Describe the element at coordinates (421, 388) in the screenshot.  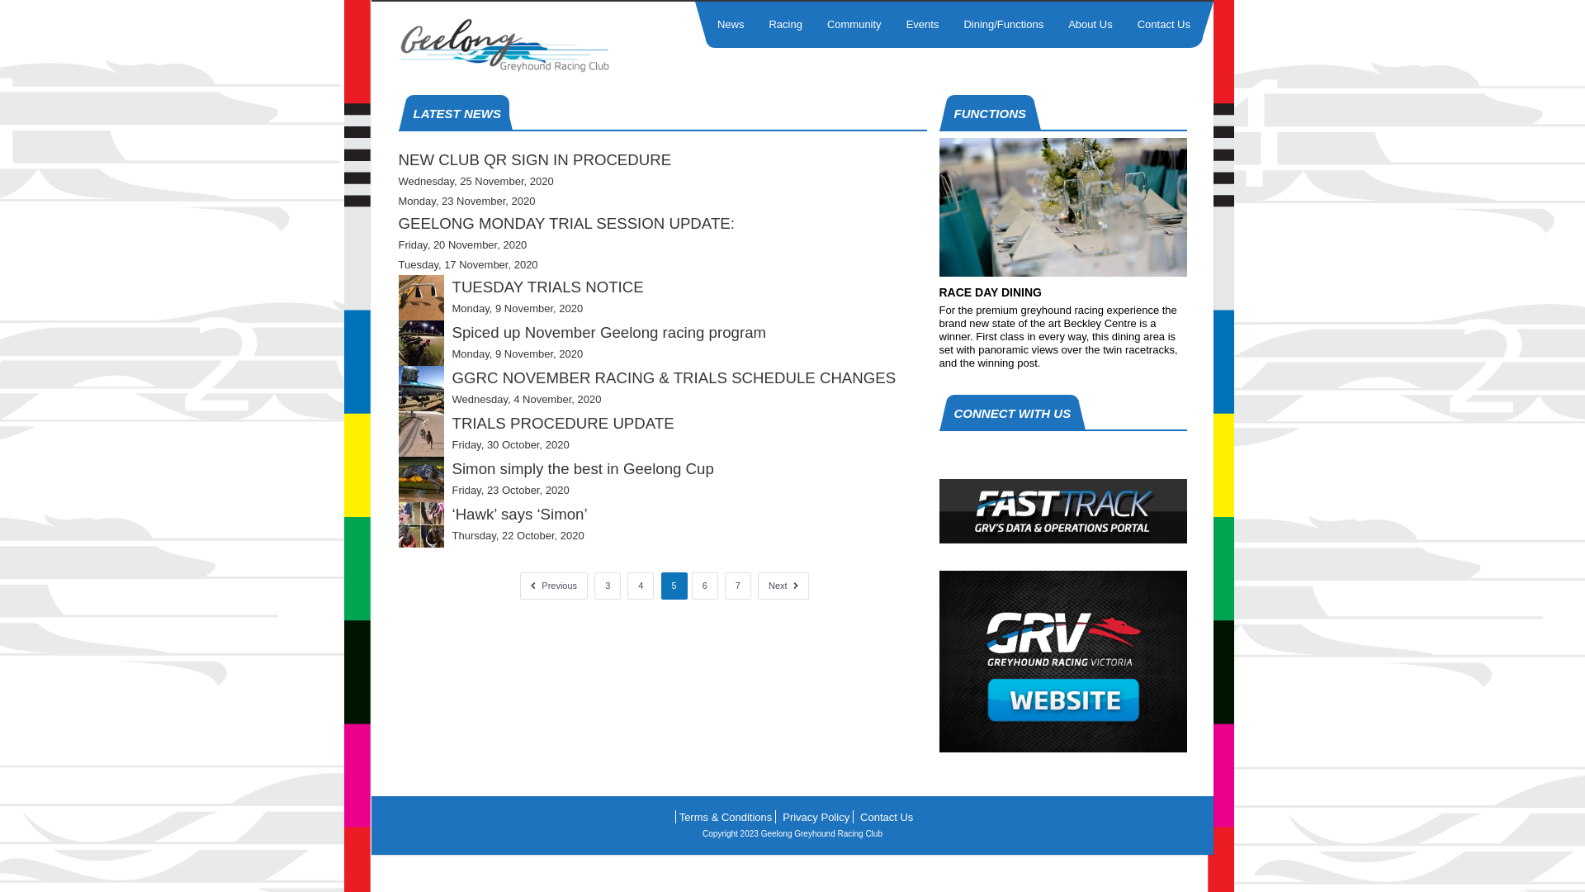
I see `GGRC NOVEMBER RACING & TRIALS SCHEDULE CHANGES` at that location.